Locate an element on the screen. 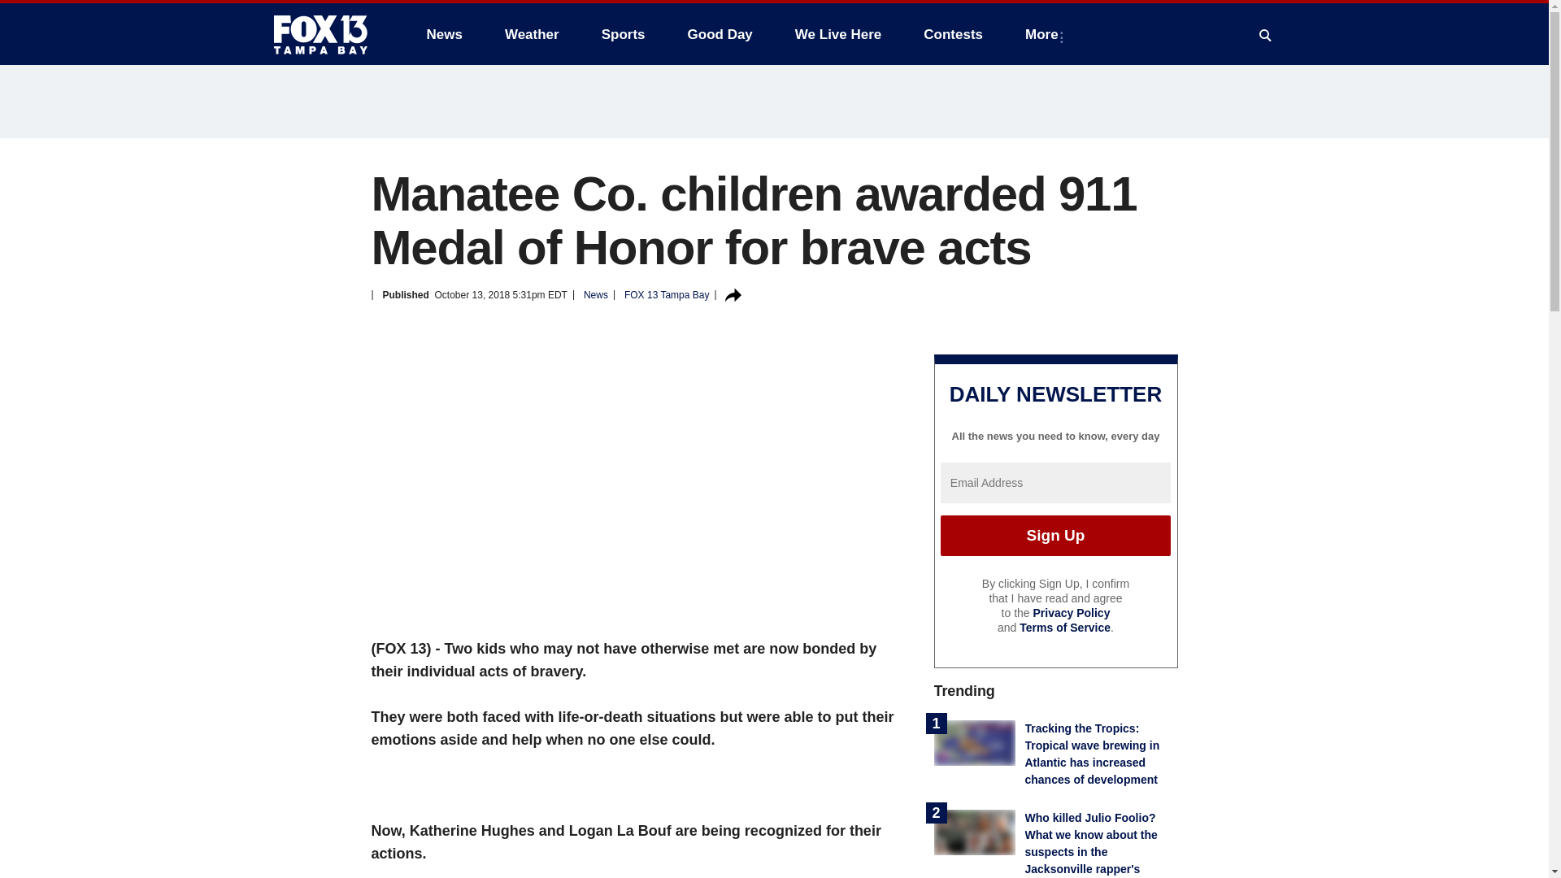  News is located at coordinates (444, 34).